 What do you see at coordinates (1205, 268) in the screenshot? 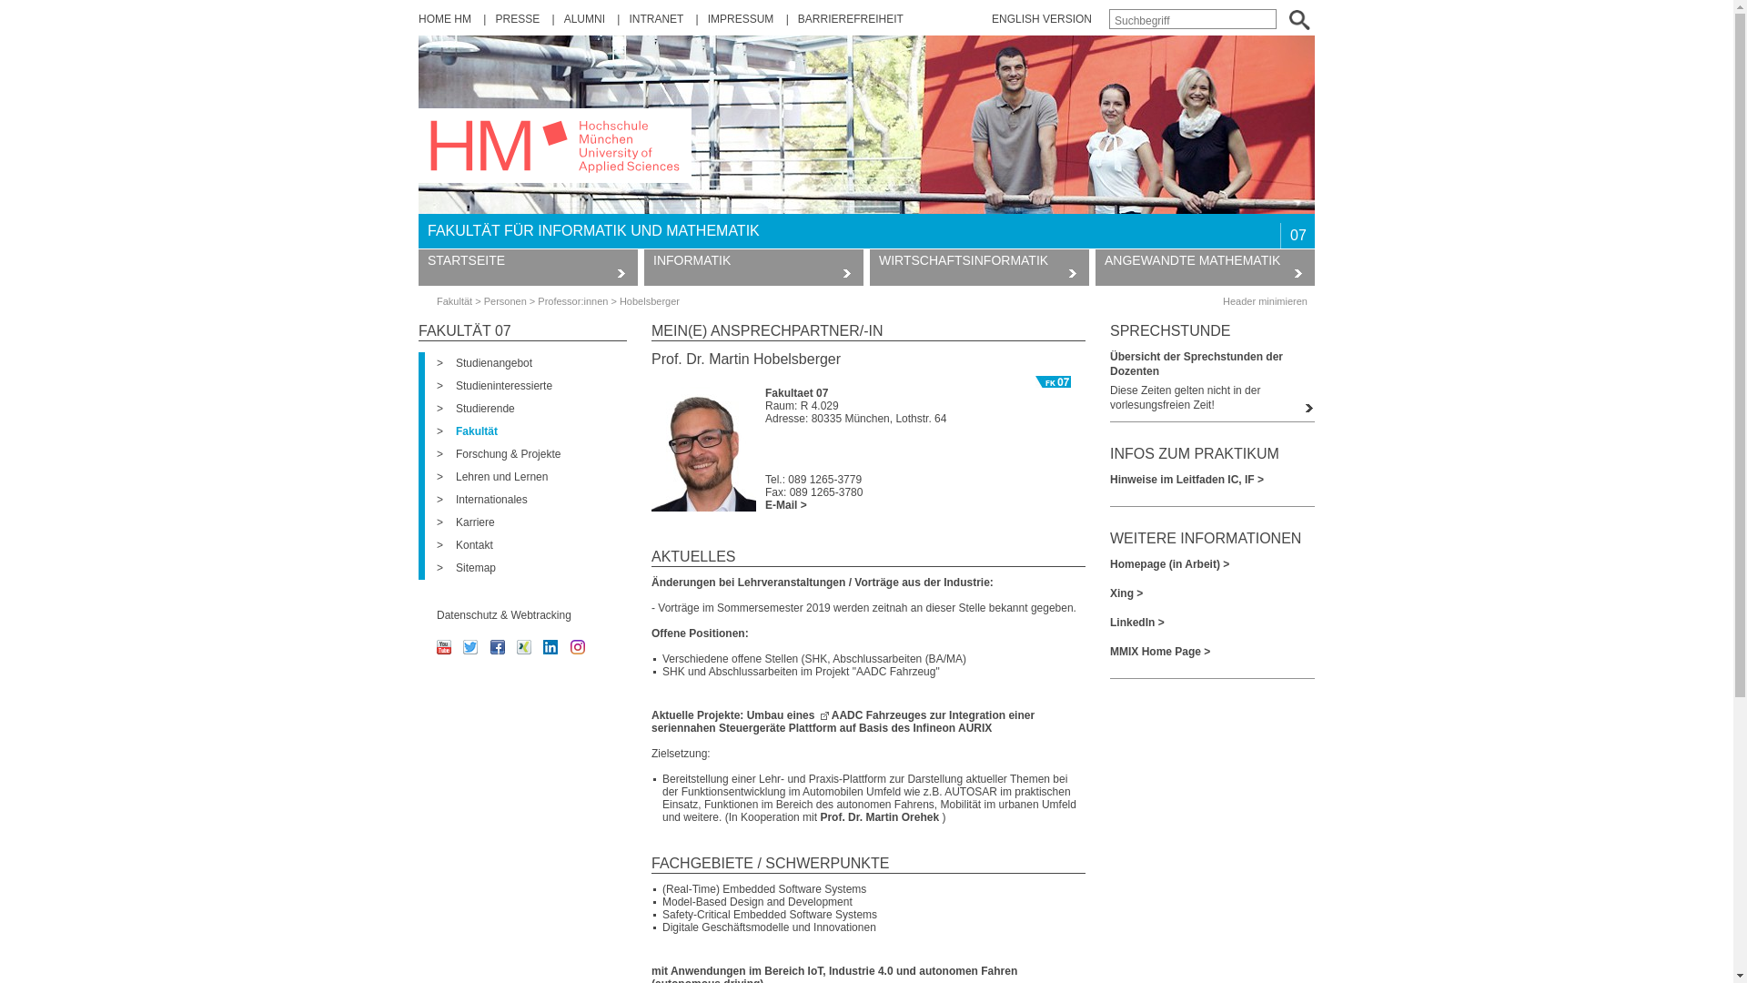
I see `ANGEWANDTE MATHEMATIK` at bounding box center [1205, 268].